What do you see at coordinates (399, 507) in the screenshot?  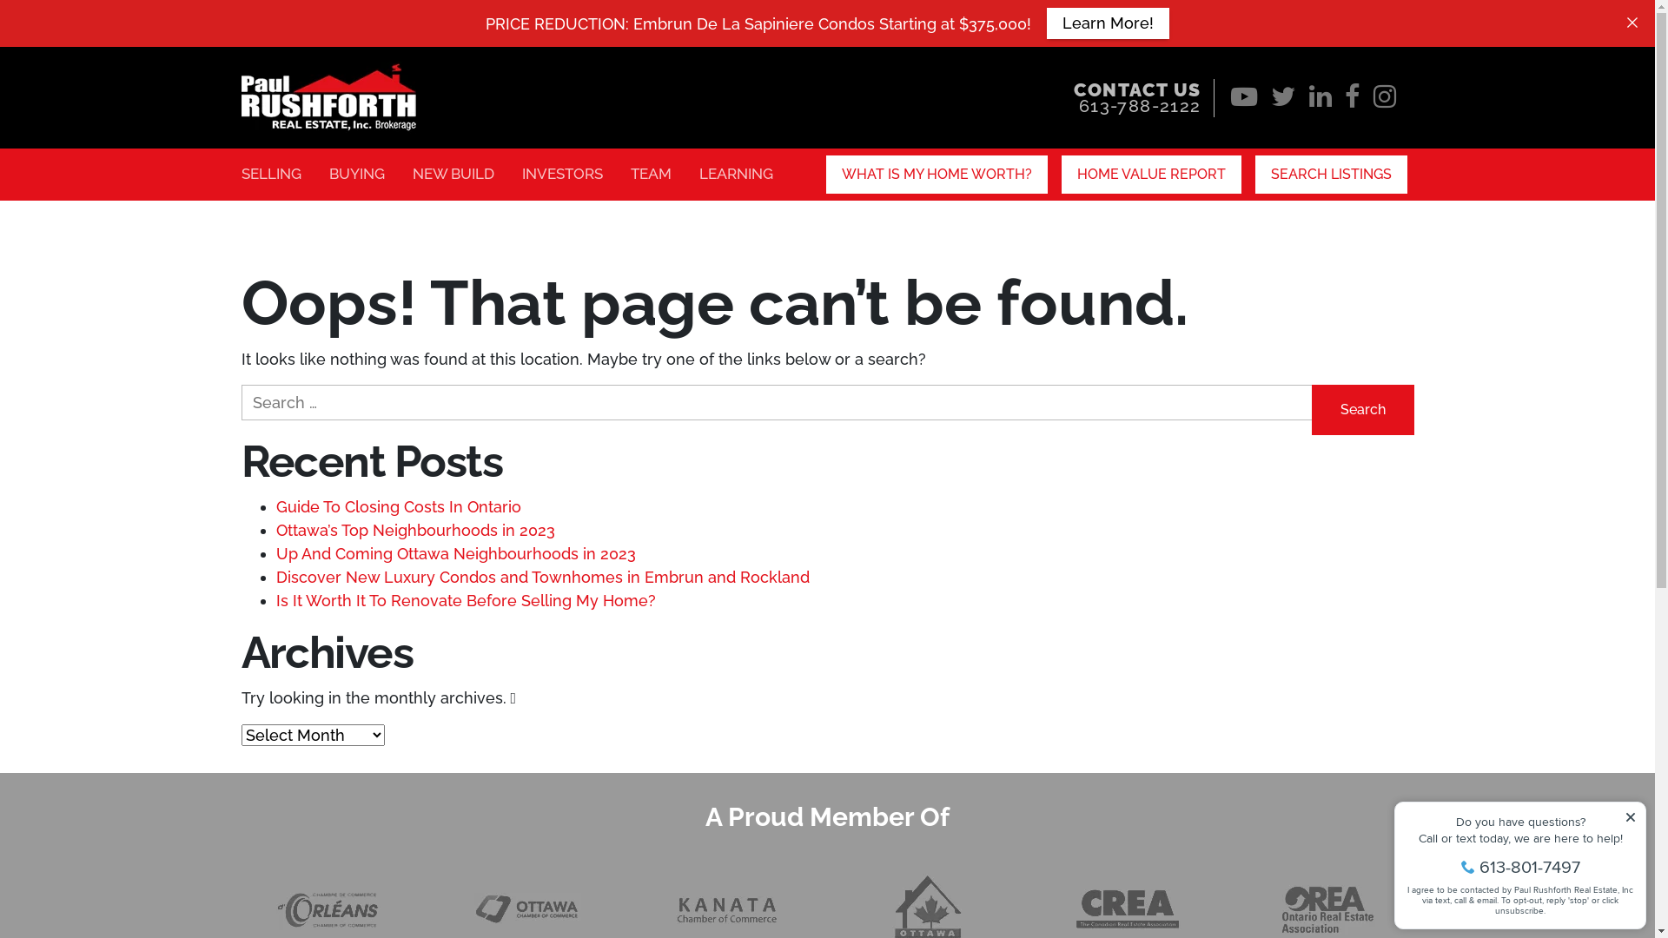 I see `Guide To Closing Costs In Ontario` at bounding box center [399, 507].